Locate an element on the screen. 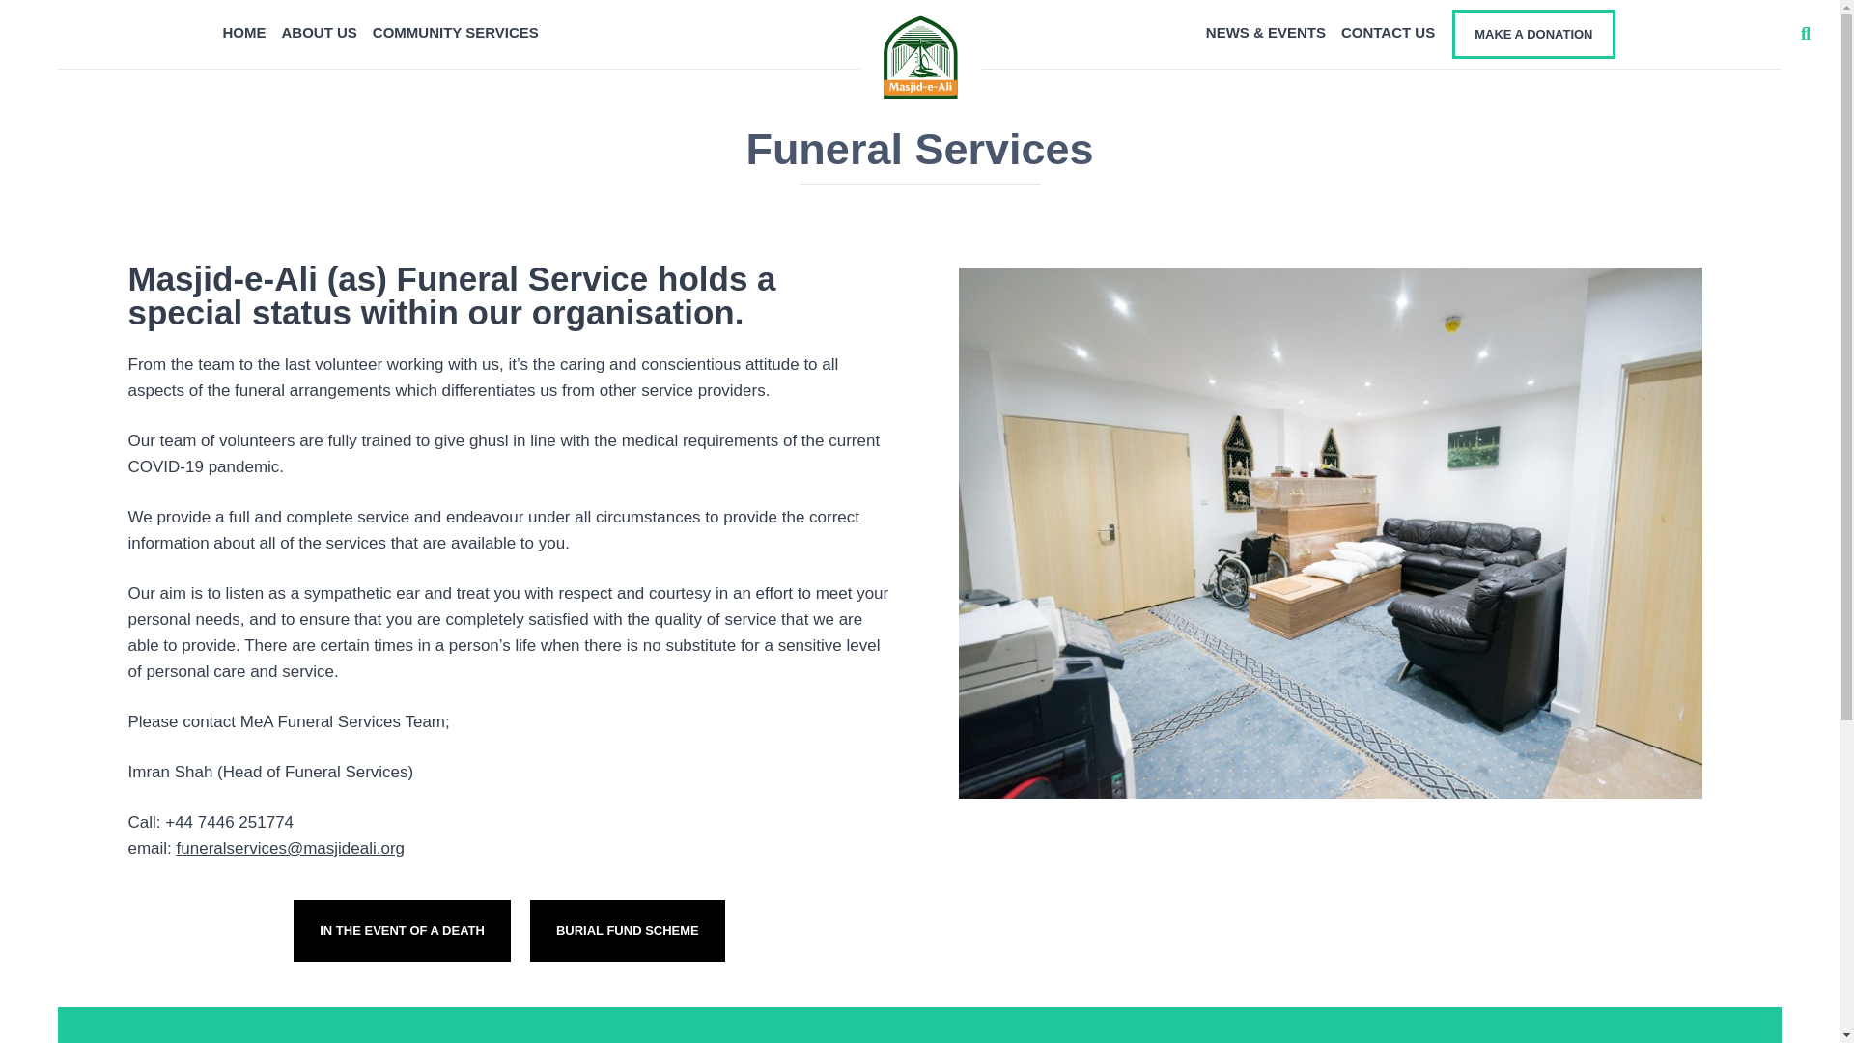 The height and width of the screenshot is (1043, 1854). MAKE A DONATION is located at coordinates (1533, 33).